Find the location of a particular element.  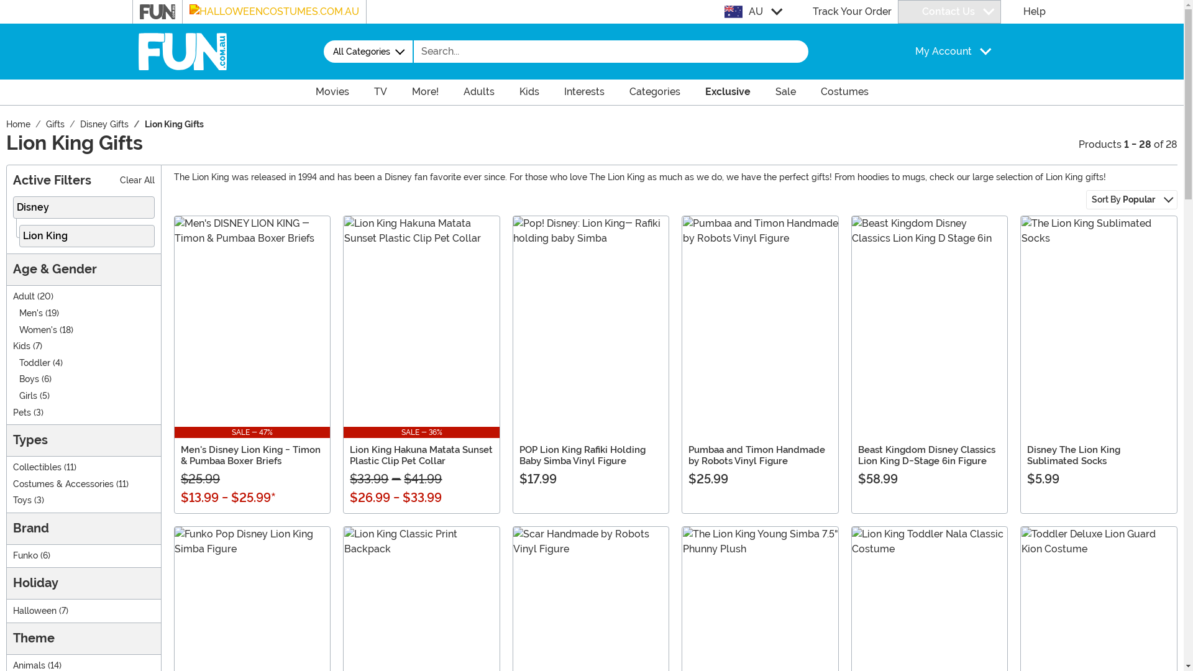

Beast Kingdom Disney Classics Lion King D-Stage 6in Figure is located at coordinates (927, 455).